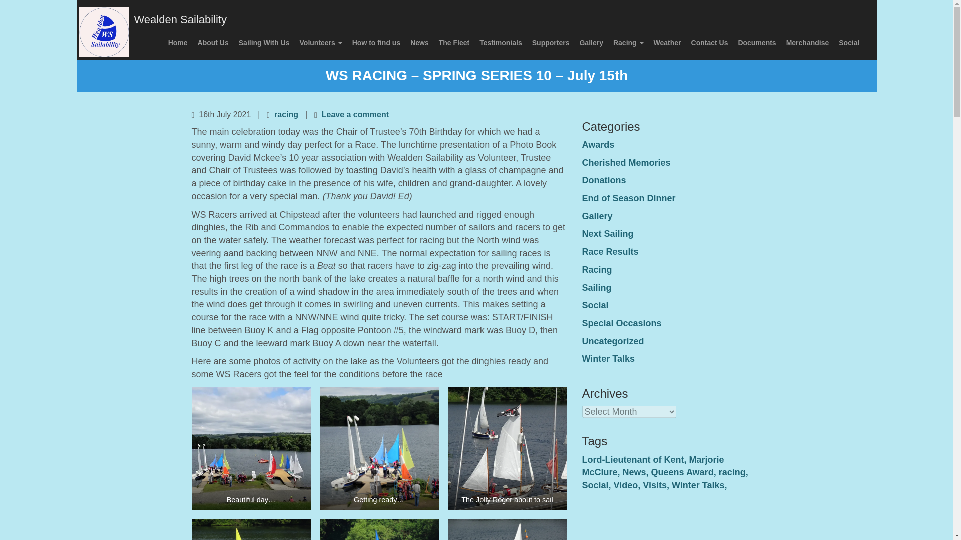  Describe the element at coordinates (179, 20) in the screenshot. I see `Wealden Sailability` at that location.